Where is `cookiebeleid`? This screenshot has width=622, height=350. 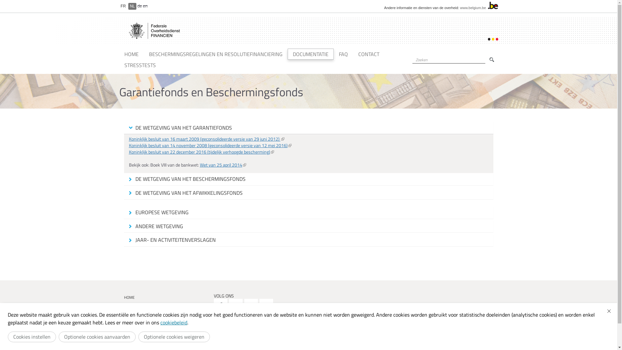 cookiebeleid is located at coordinates (174, 322).